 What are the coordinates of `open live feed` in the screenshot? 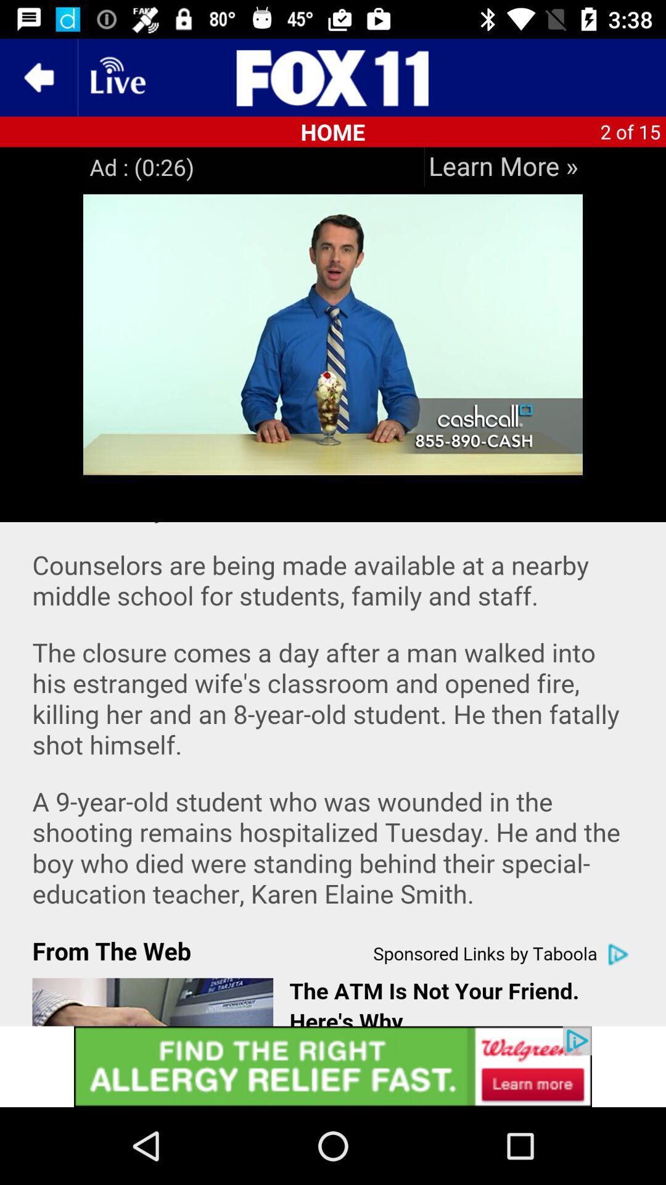 It's located at (117, 78).